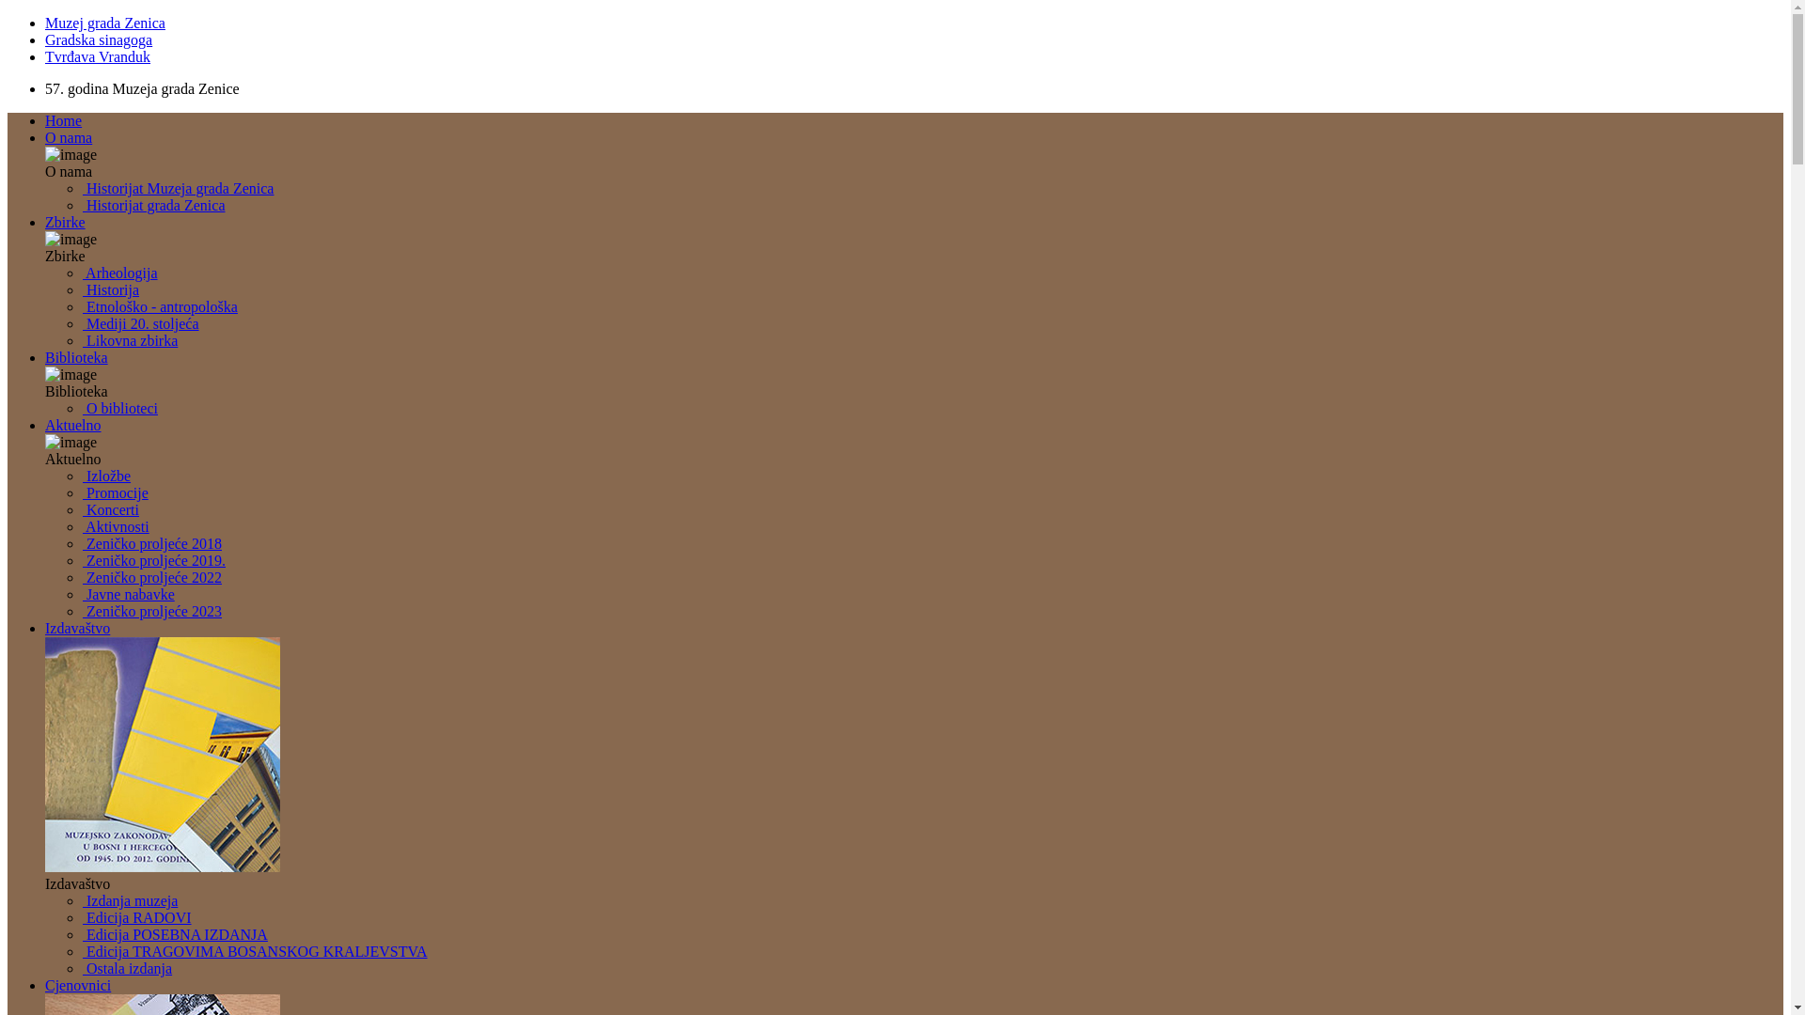 Image resolution: width=1805 pixels, height=1015 pixels. What do you see at coordinates (105, 23) in the screenshot?
I see `Muzej grada Zenica` at bounding box center [105, 23].